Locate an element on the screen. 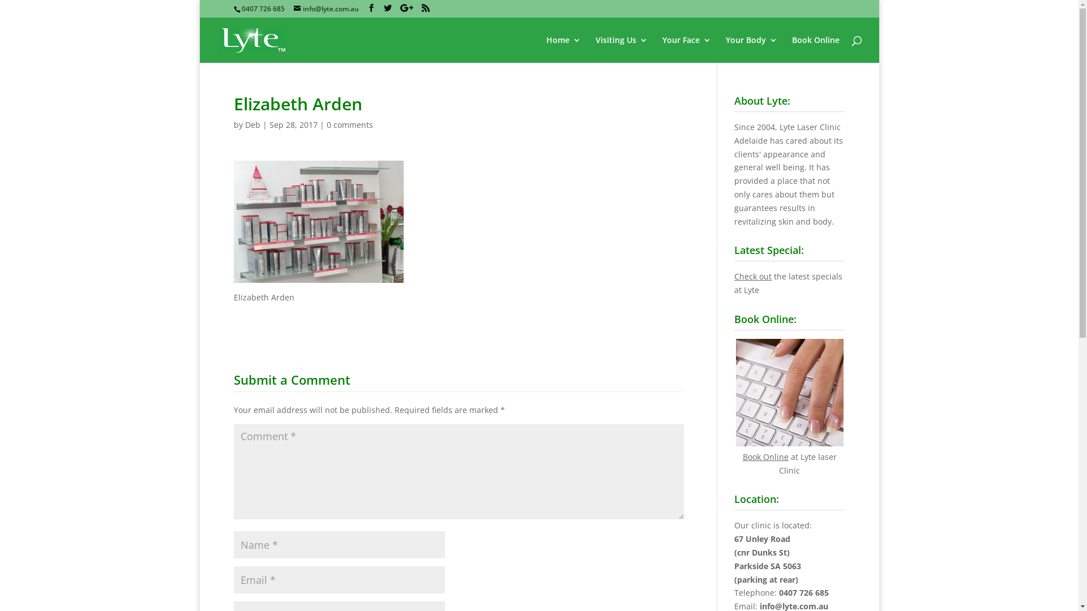 The height and width of the screenshot is (611, 1087). info@lyte.com.au is located at coordinates (326, 9).